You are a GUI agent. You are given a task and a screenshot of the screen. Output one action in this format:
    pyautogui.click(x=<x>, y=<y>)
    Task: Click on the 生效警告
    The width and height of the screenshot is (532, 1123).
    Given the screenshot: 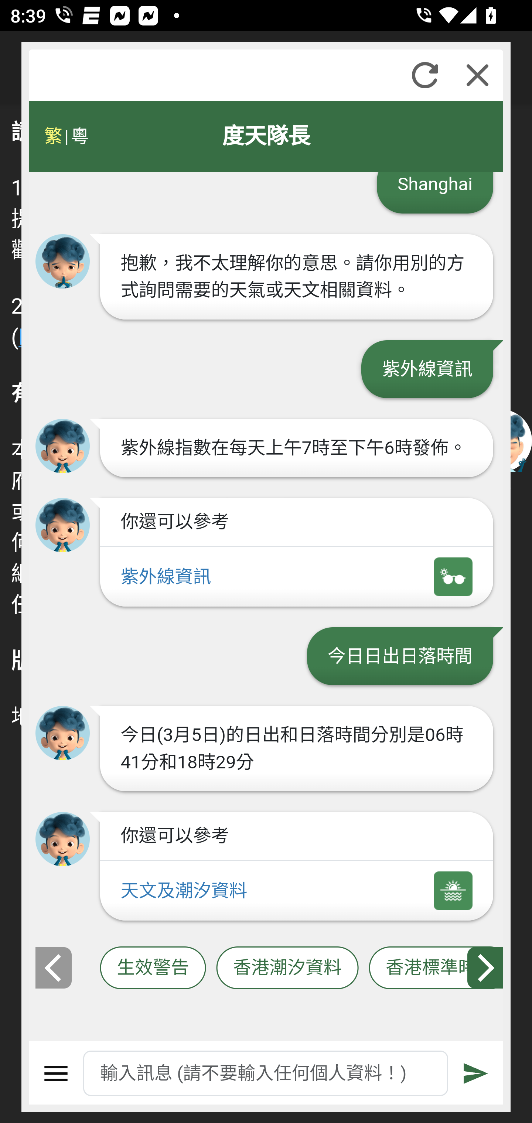 What is the action you would take?
    pyautogui.click(x=153, y=969)
    